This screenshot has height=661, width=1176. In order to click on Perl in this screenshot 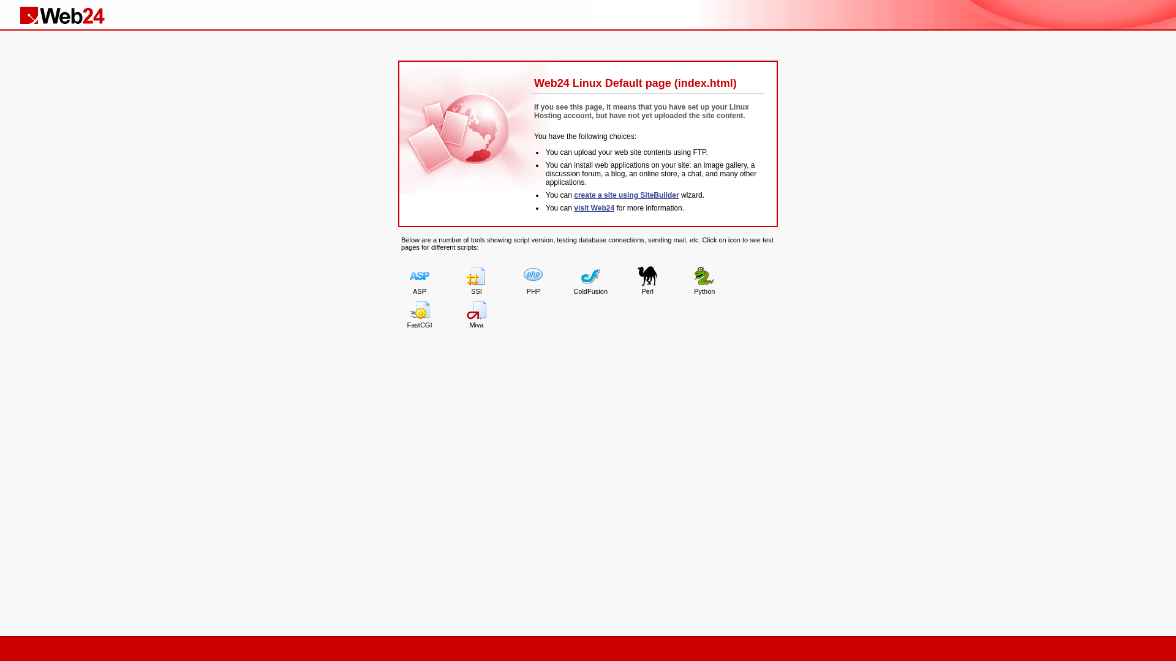, I will do `click(647, 282)`.